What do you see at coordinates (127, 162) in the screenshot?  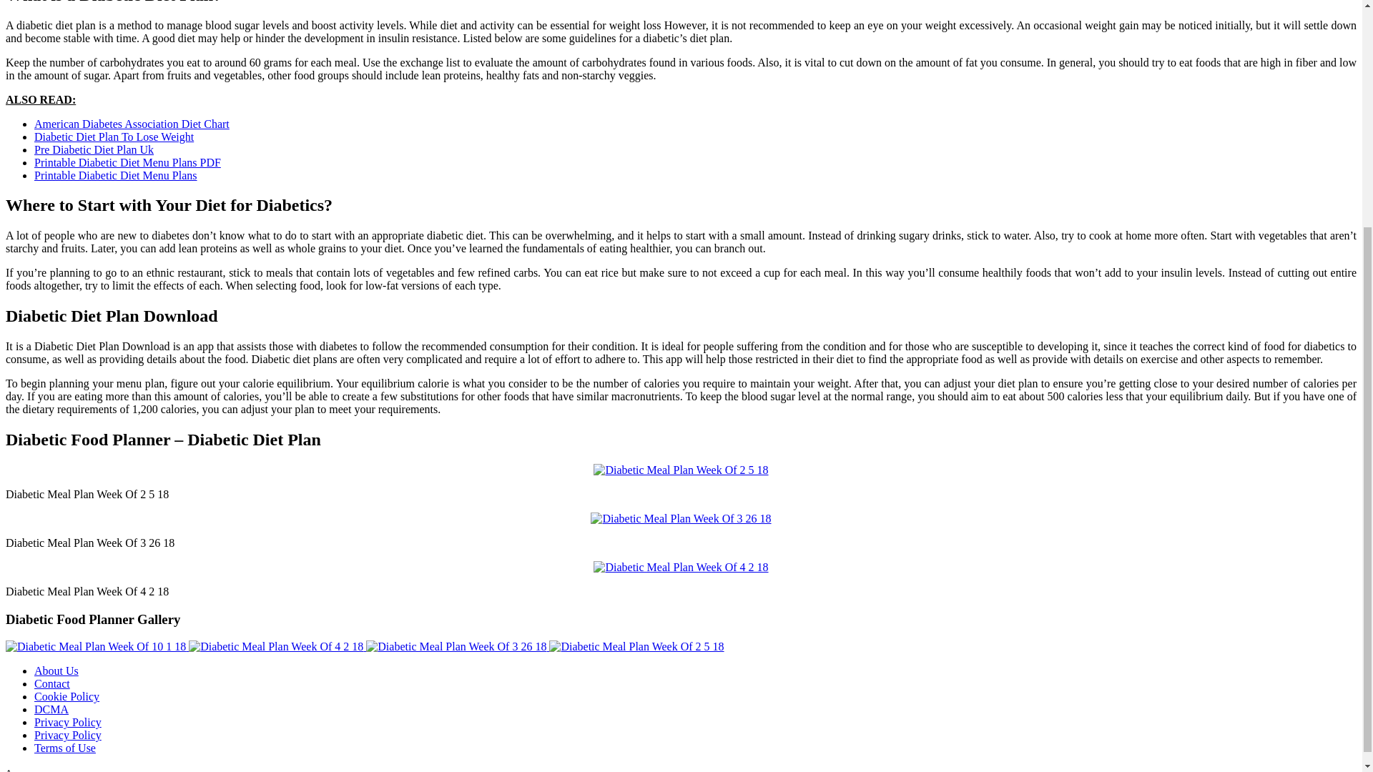 I see `Printable Diabetic Diet Menu Plans PDF` at bounding box center [127, 162].